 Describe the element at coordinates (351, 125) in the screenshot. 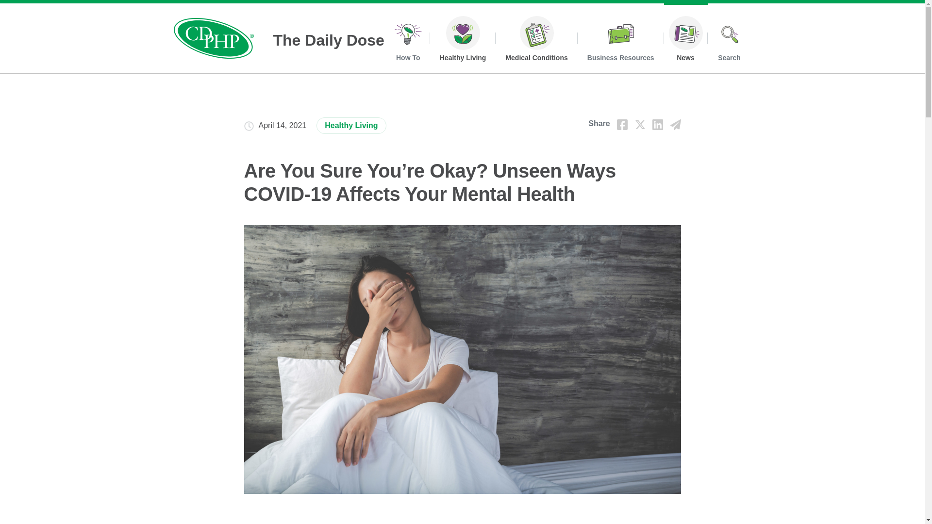

I see `Healthy Living` at that location.